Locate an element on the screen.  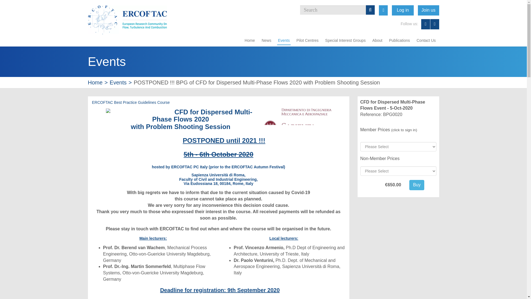
Special Interest Groups is located at coordinates (345, 40).